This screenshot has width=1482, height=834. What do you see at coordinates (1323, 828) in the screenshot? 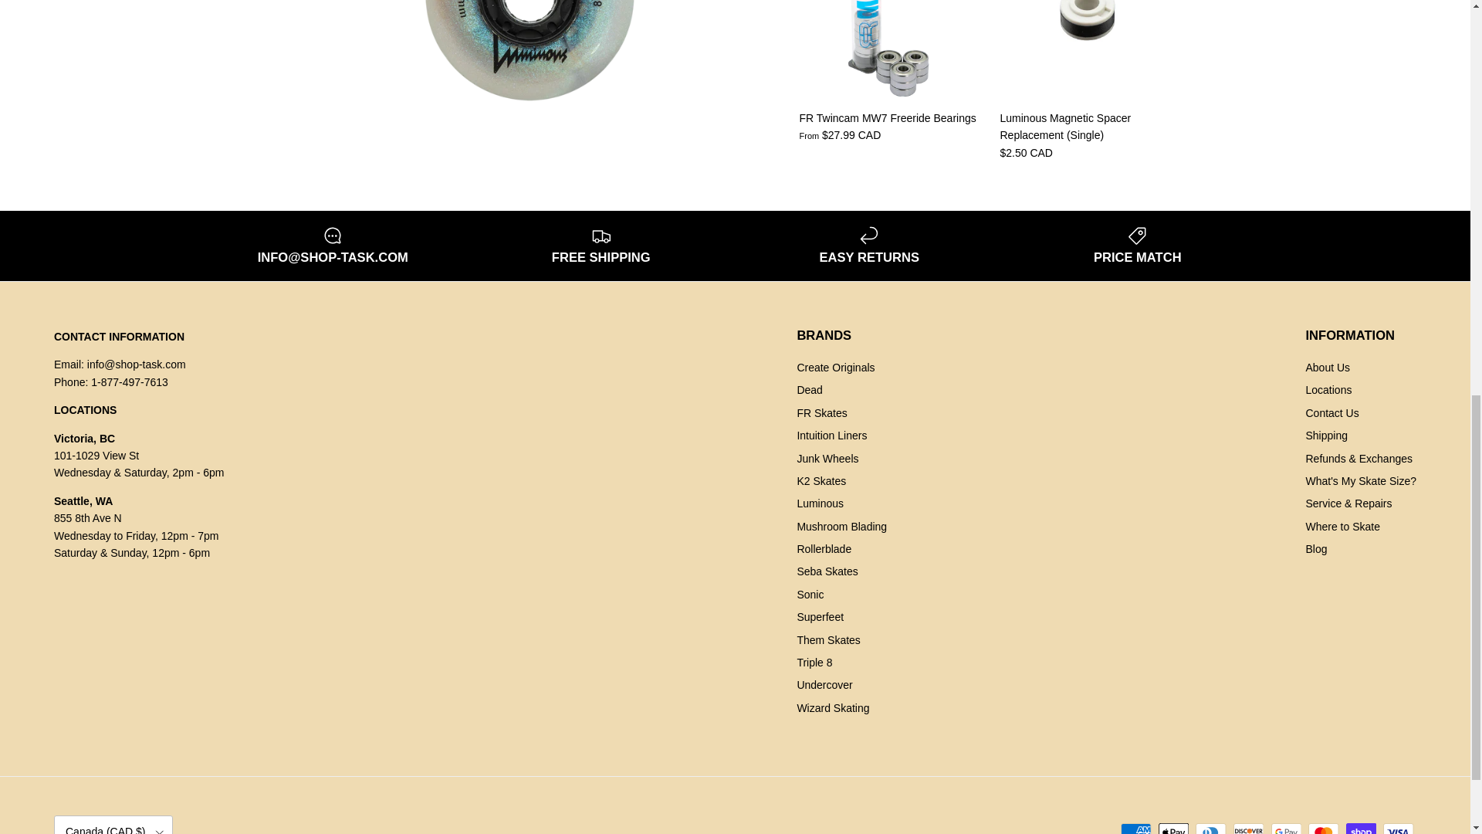
I see `Mastercard` at bounding box center [1323, 828].